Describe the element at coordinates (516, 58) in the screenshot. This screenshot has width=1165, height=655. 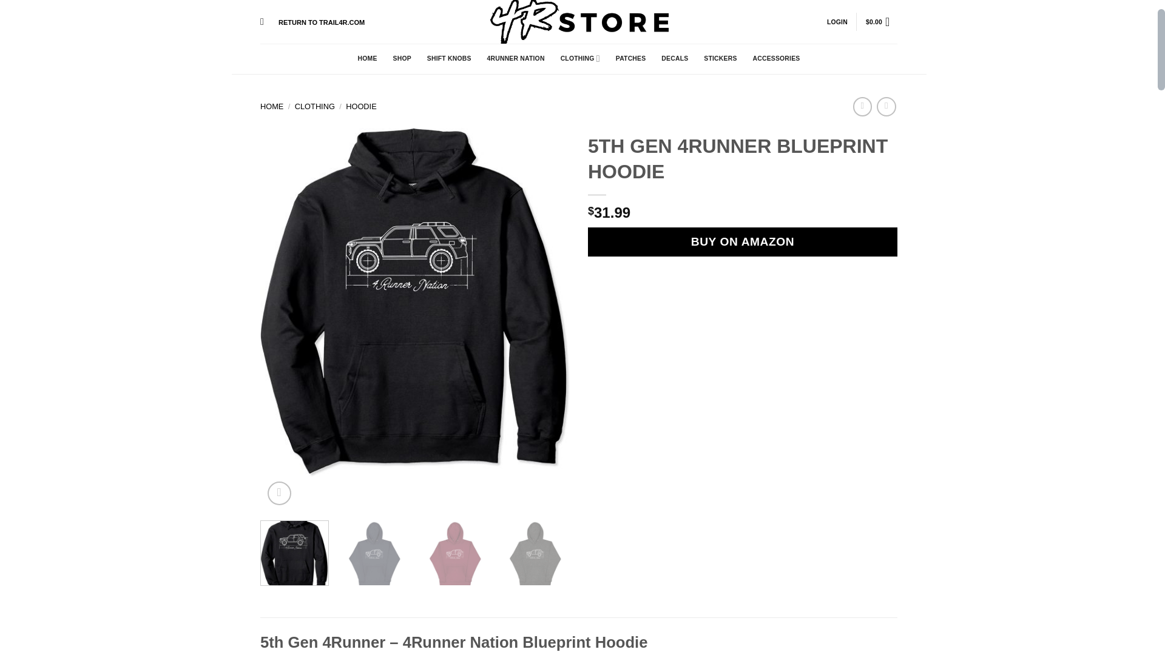
I see `4RUNNER NATION` at that location.